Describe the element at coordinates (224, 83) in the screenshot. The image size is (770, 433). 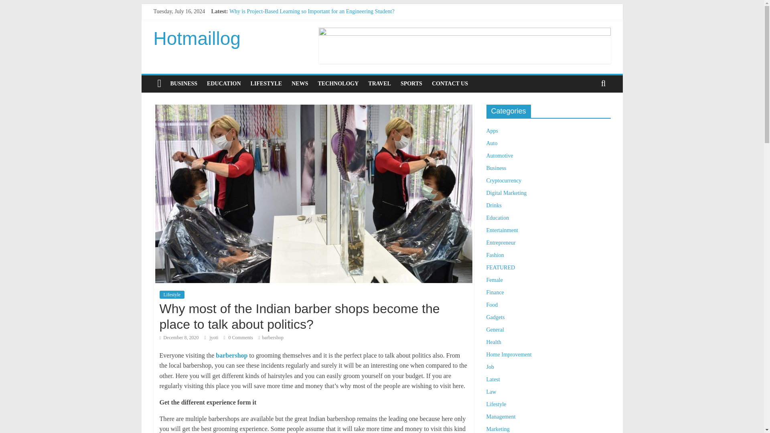
I see `EDUCATION` at that location.